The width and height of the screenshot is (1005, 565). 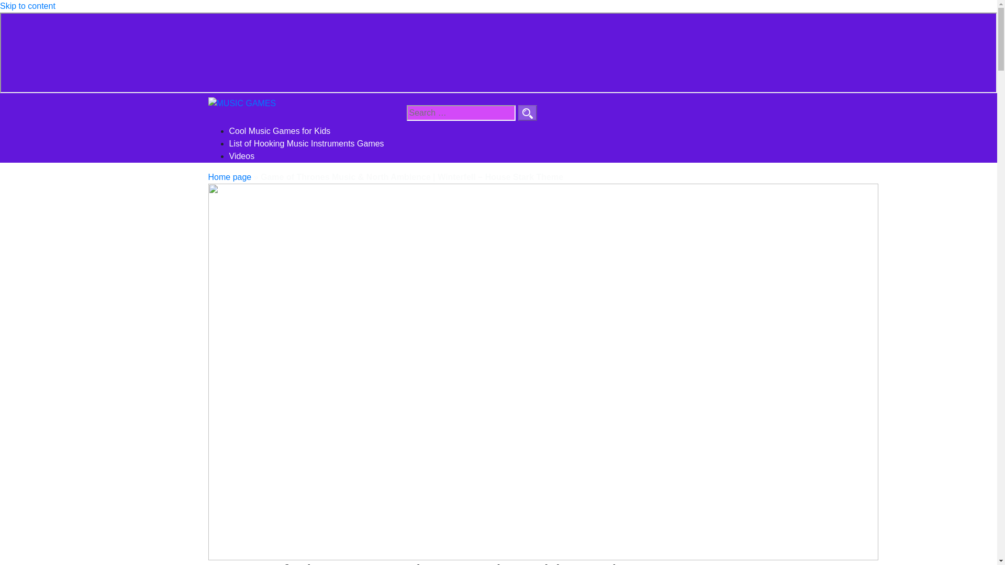 What do you see at coordinates (280, 131) in the screenshot?
I see `Cool Music Games for Kids` at bounding box center [280, 131].